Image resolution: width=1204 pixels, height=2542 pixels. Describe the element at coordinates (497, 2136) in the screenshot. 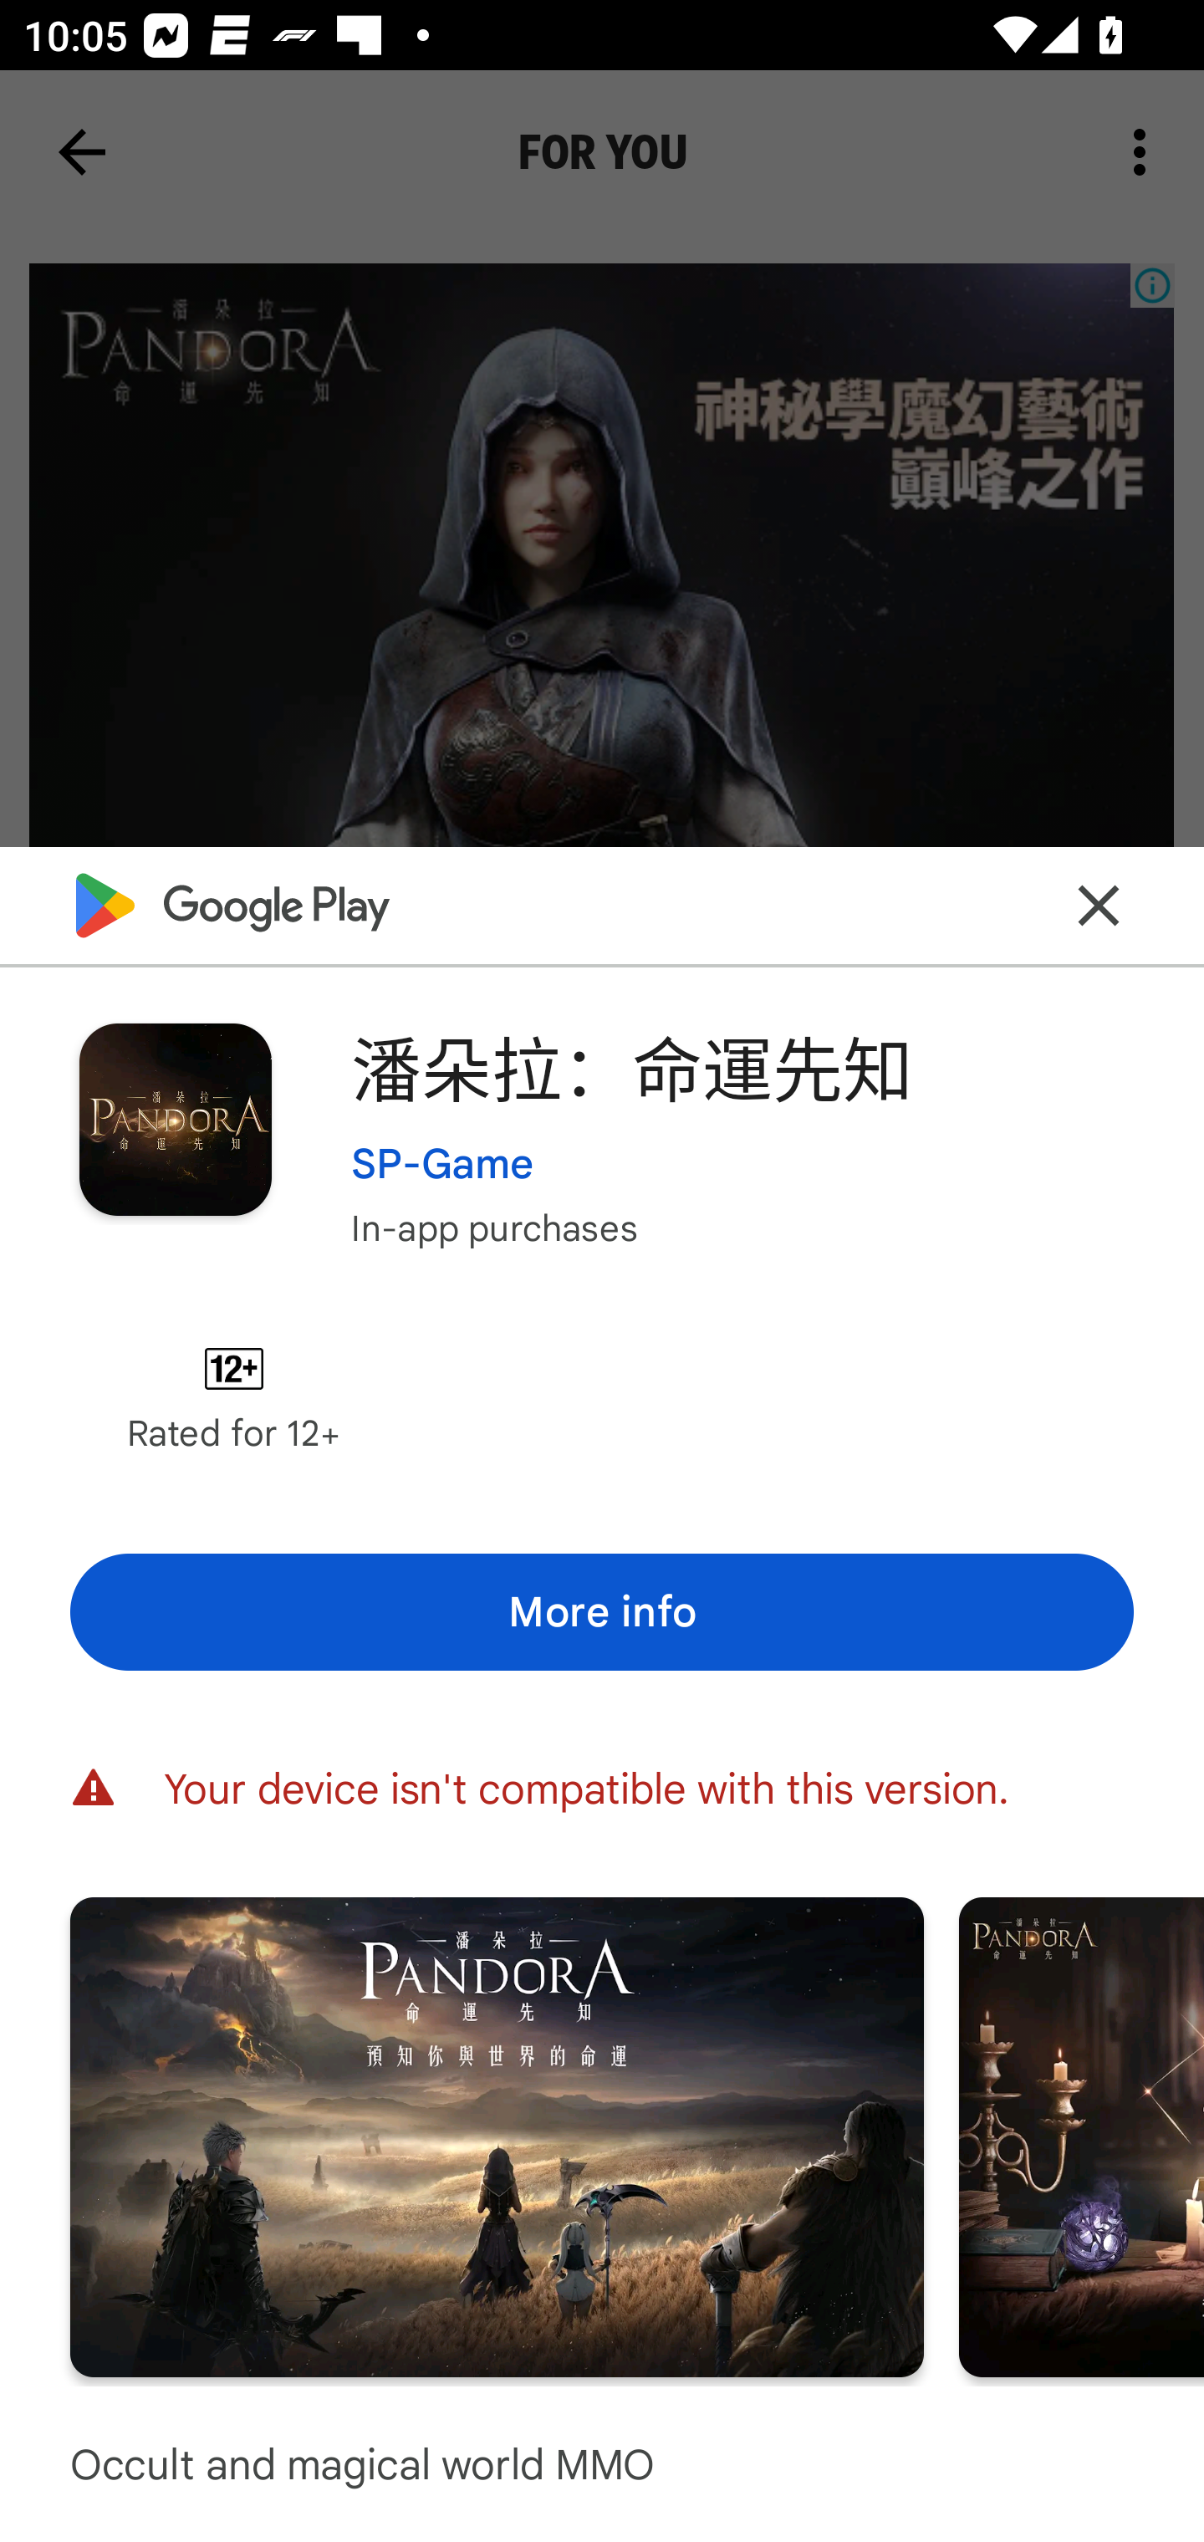

I see `Screenshot "1" of "6"` at that location.